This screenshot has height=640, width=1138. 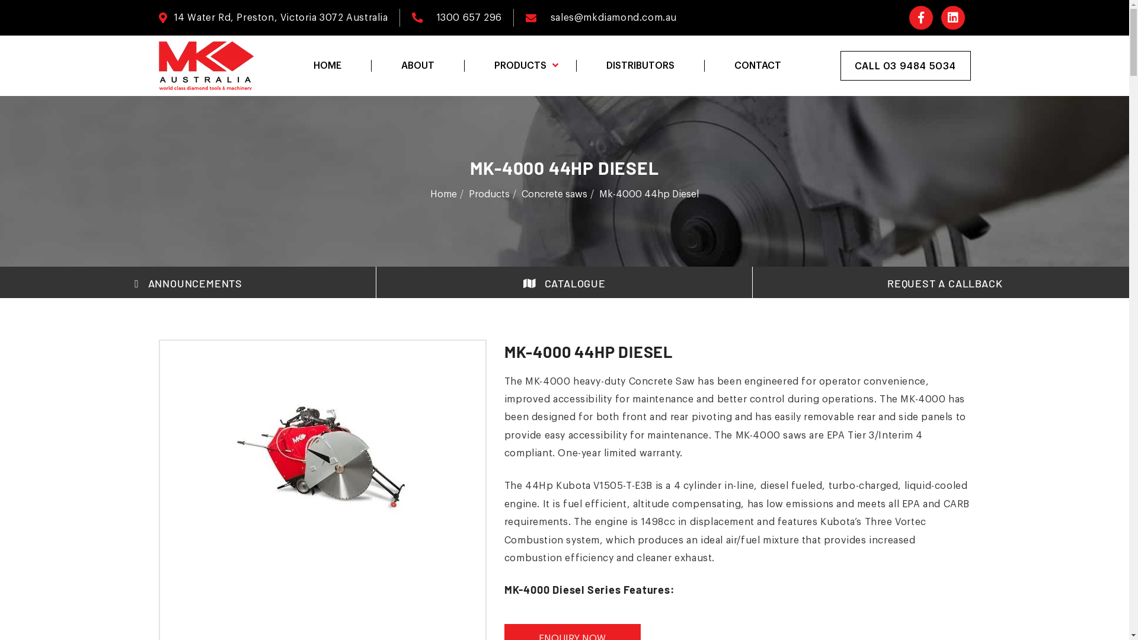 I want to click on ANNOUNCEMENTS, so click(x=188, y=283).